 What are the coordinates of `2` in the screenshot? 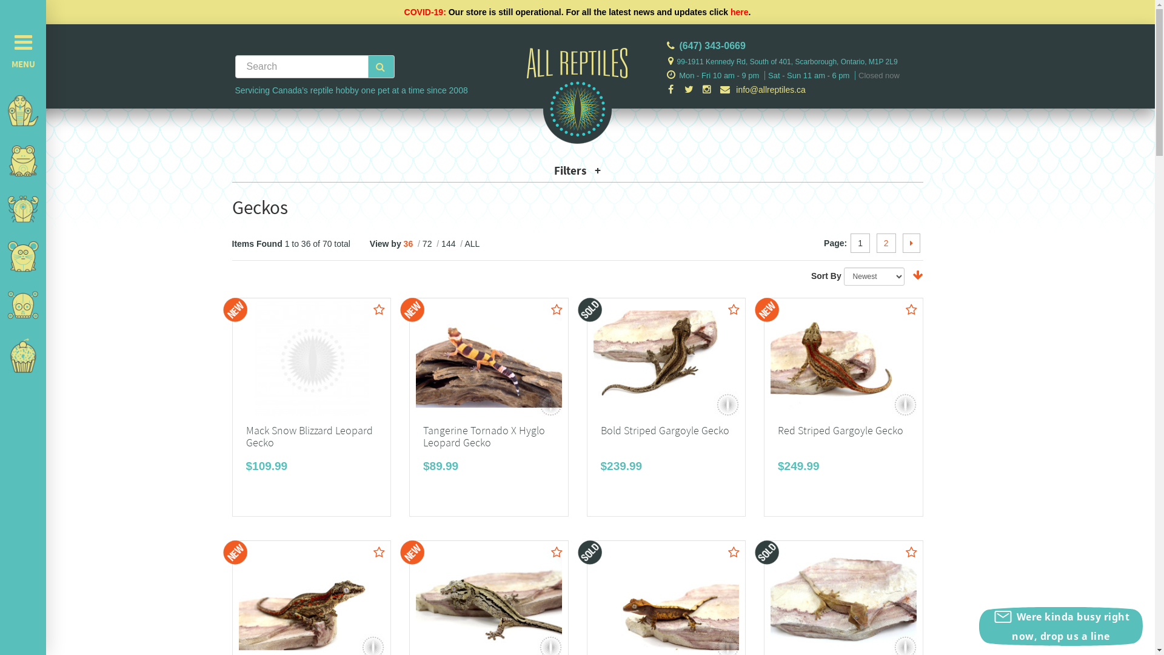 It's located at (886, 243).